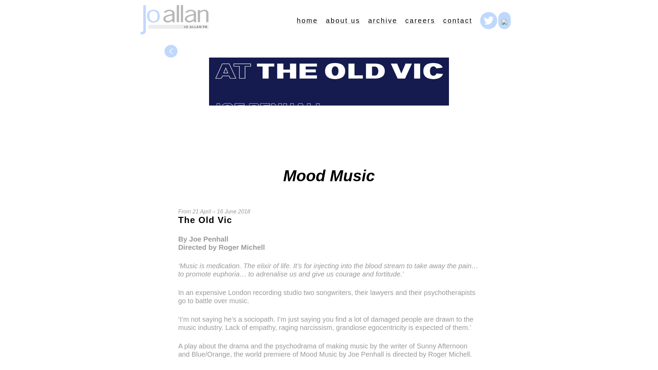  I want to click on archive, so click(382, 21).